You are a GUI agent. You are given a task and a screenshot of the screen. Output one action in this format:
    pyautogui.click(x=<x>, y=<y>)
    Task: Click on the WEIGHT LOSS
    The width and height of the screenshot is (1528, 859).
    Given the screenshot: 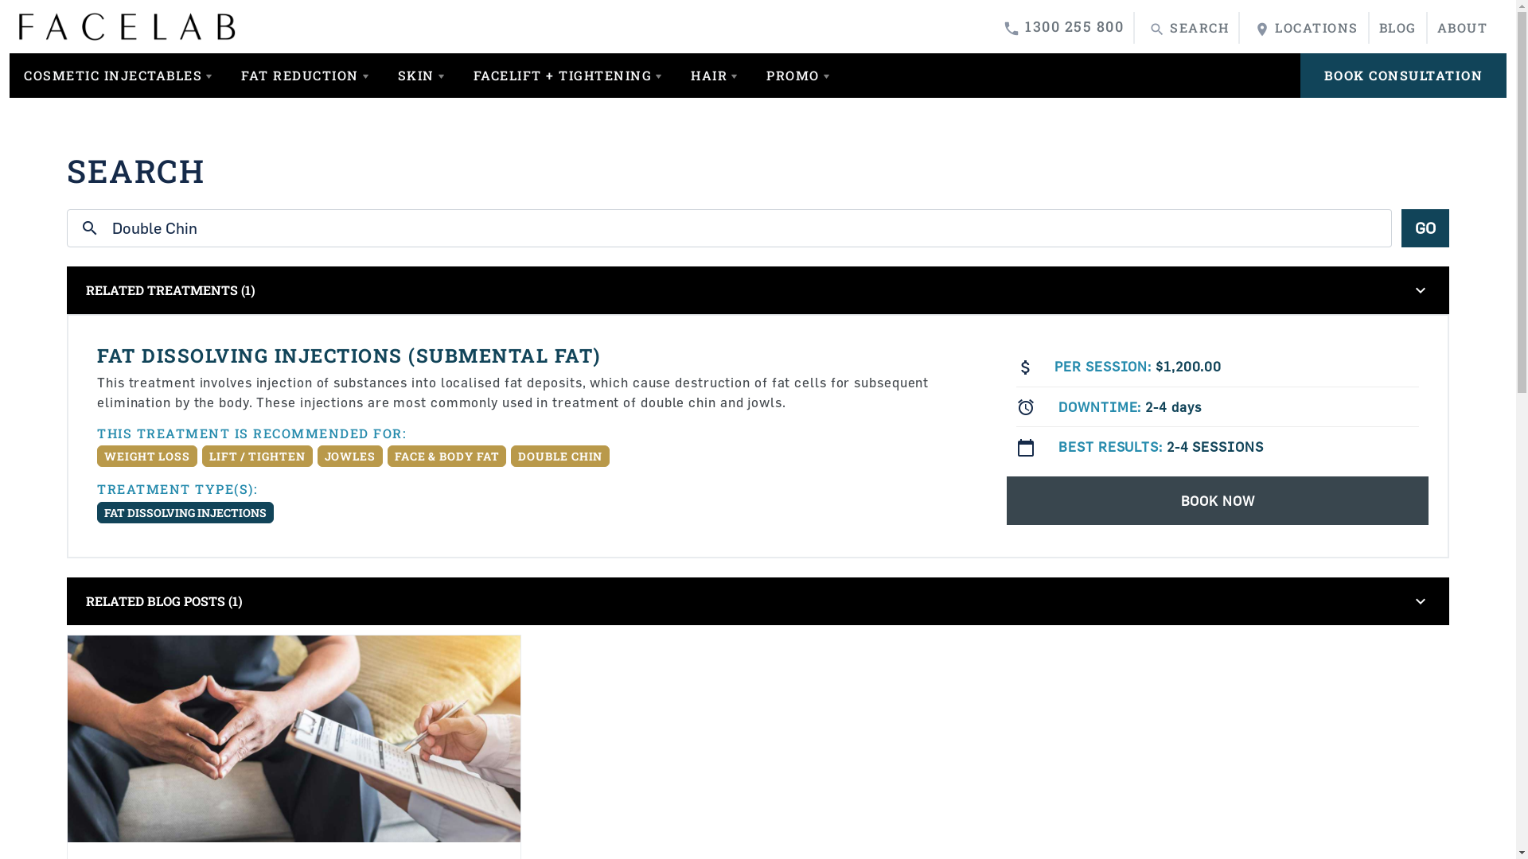 What is the action you would take?
    pyautogui.click(x=147, y=455)
    